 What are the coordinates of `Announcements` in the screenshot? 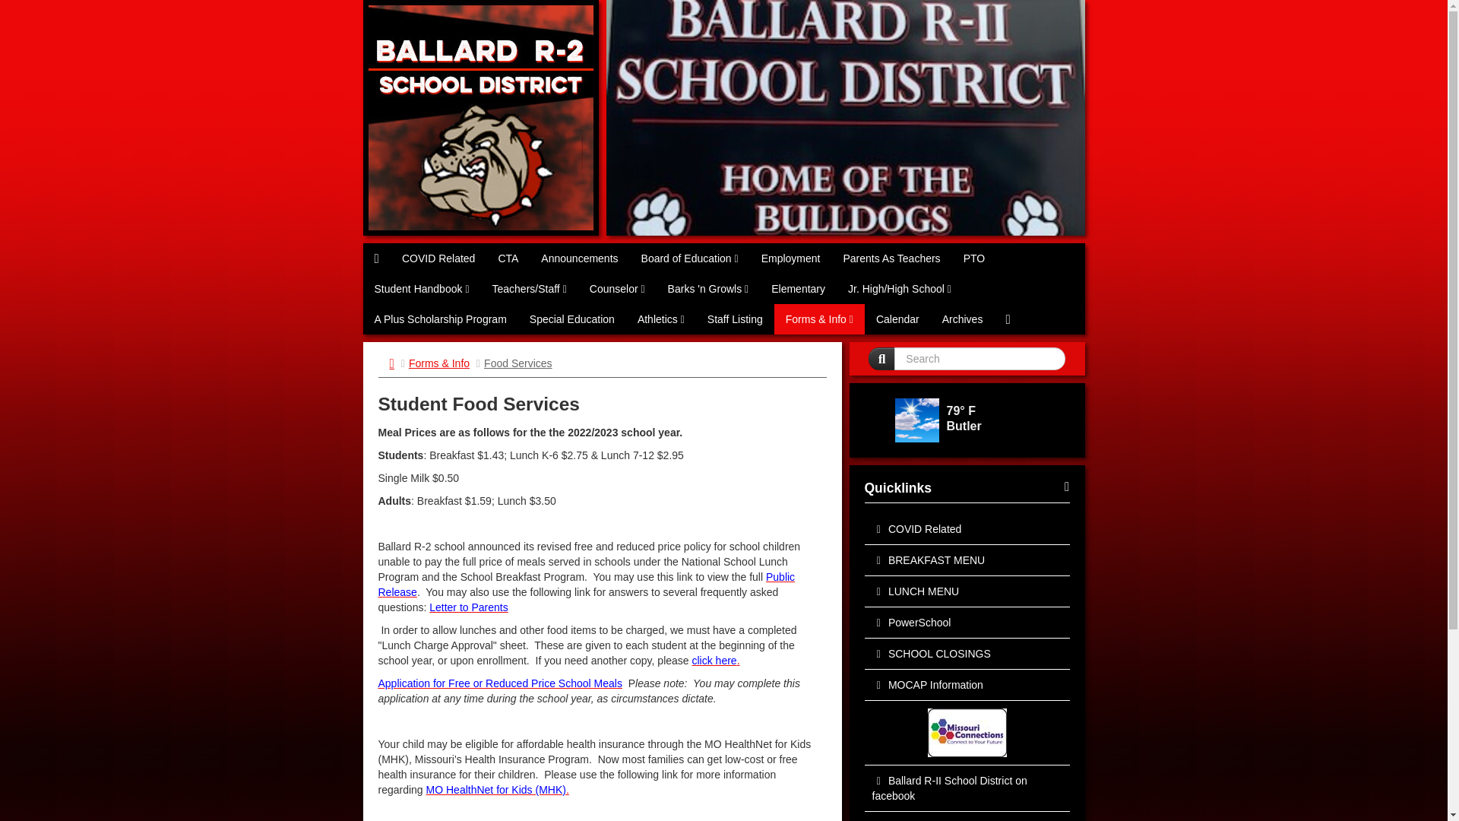 It's located at (579, 258).